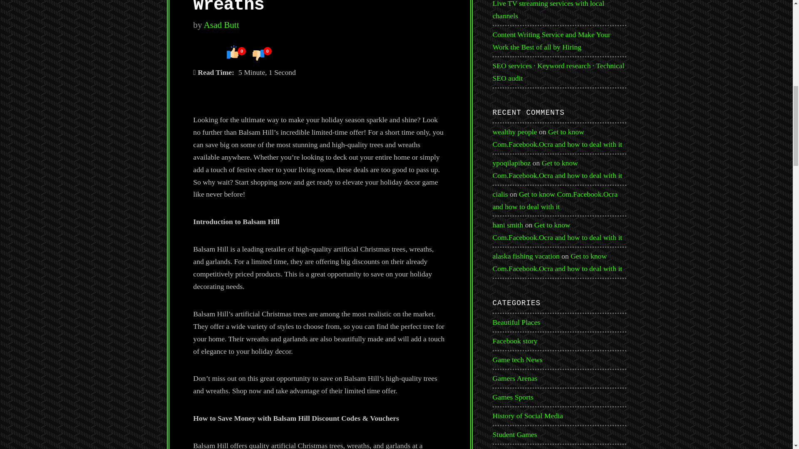 The height and width of the screenshot is (449, 799). What do you see at coordinates (558, 169) in the screenshot?
I see `Get to know Com.Facebook.Ocra and how to deal with it` at bounding box center [558, 169].